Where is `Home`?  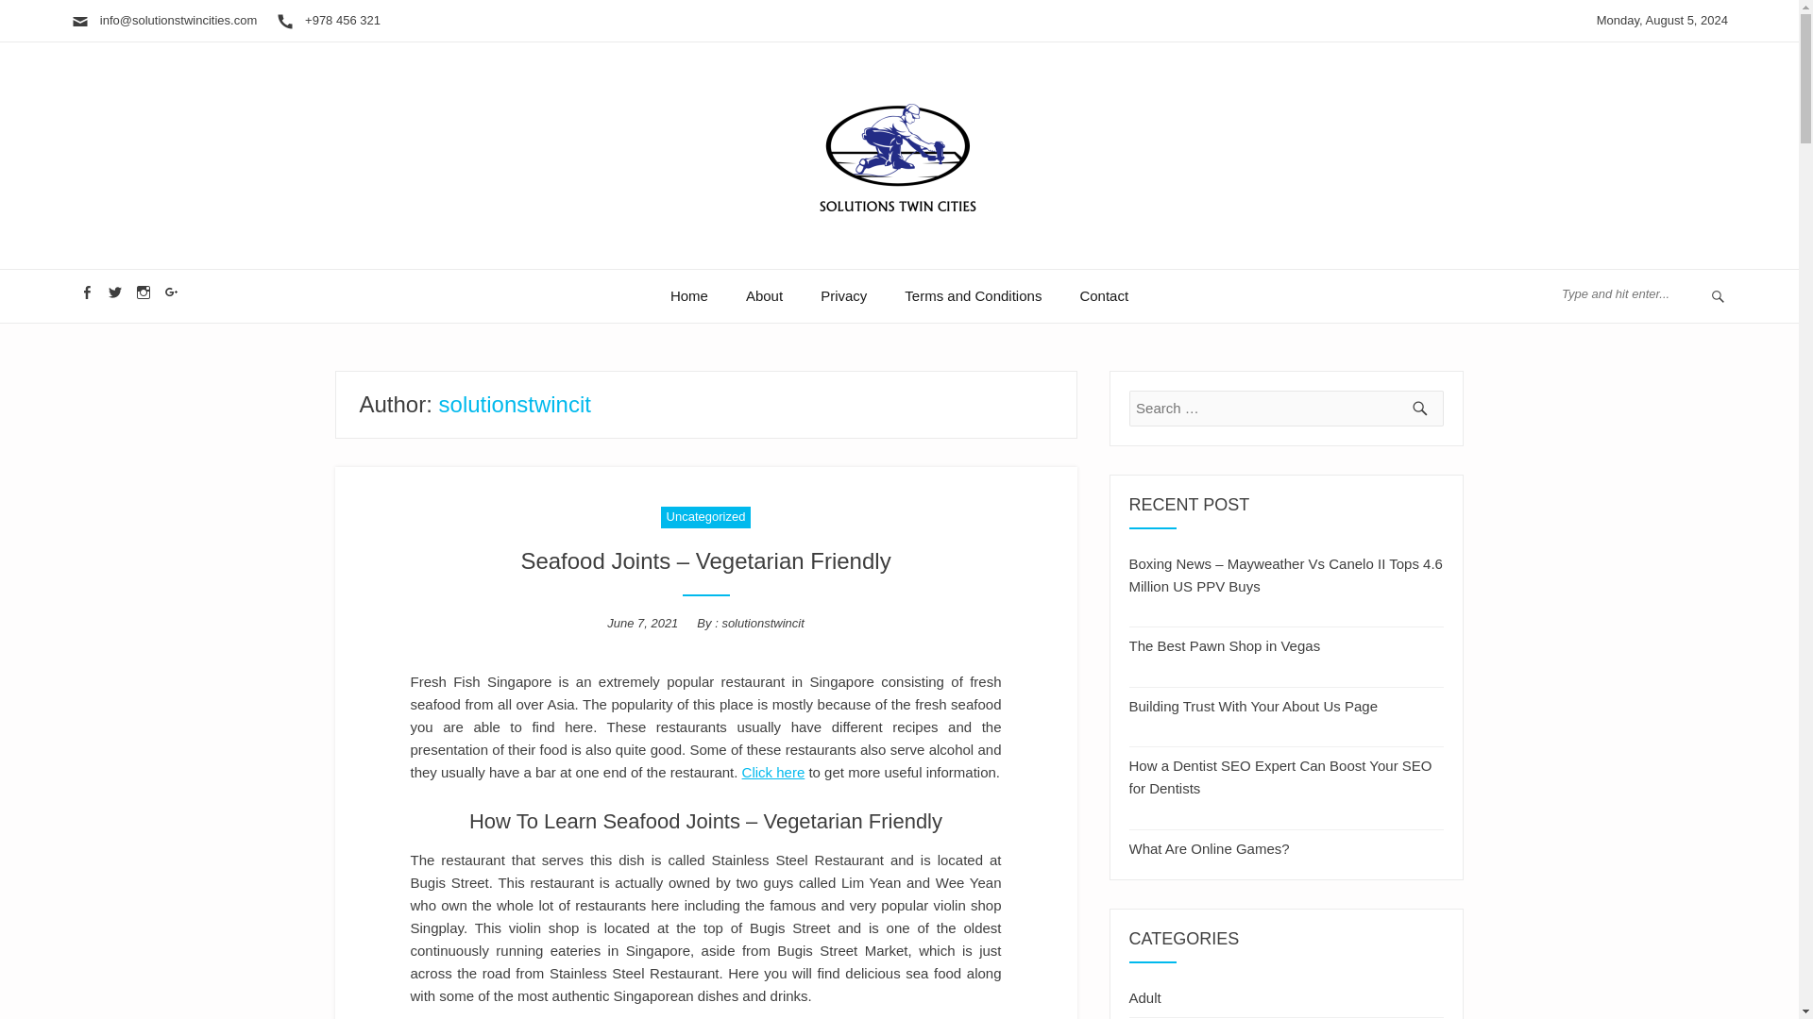
Home is located at coordinates (688, 296).